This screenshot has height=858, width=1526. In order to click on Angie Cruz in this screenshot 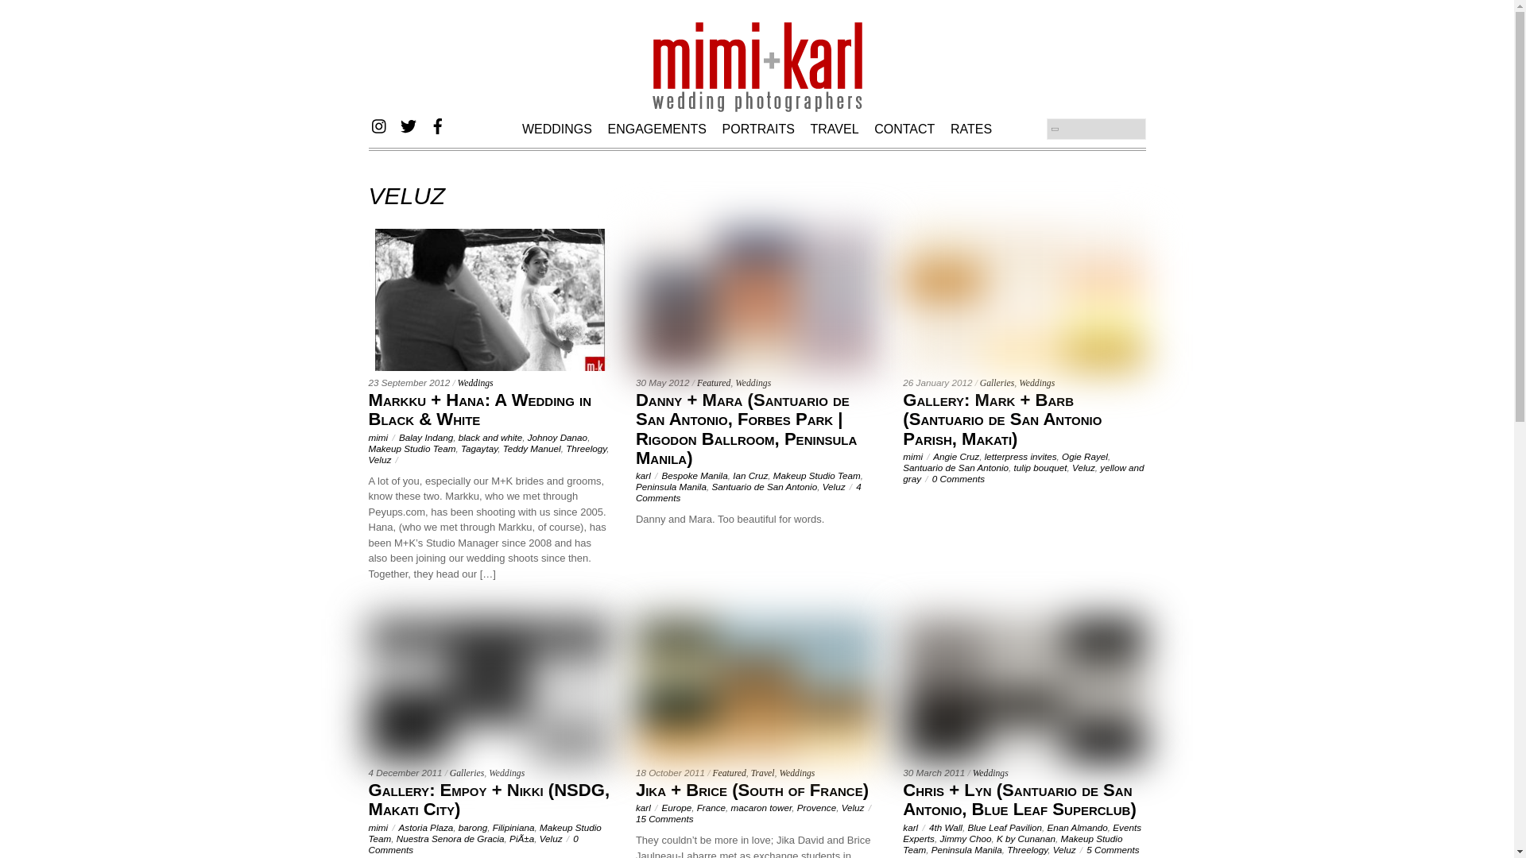, I will do `click(955, 456)`.